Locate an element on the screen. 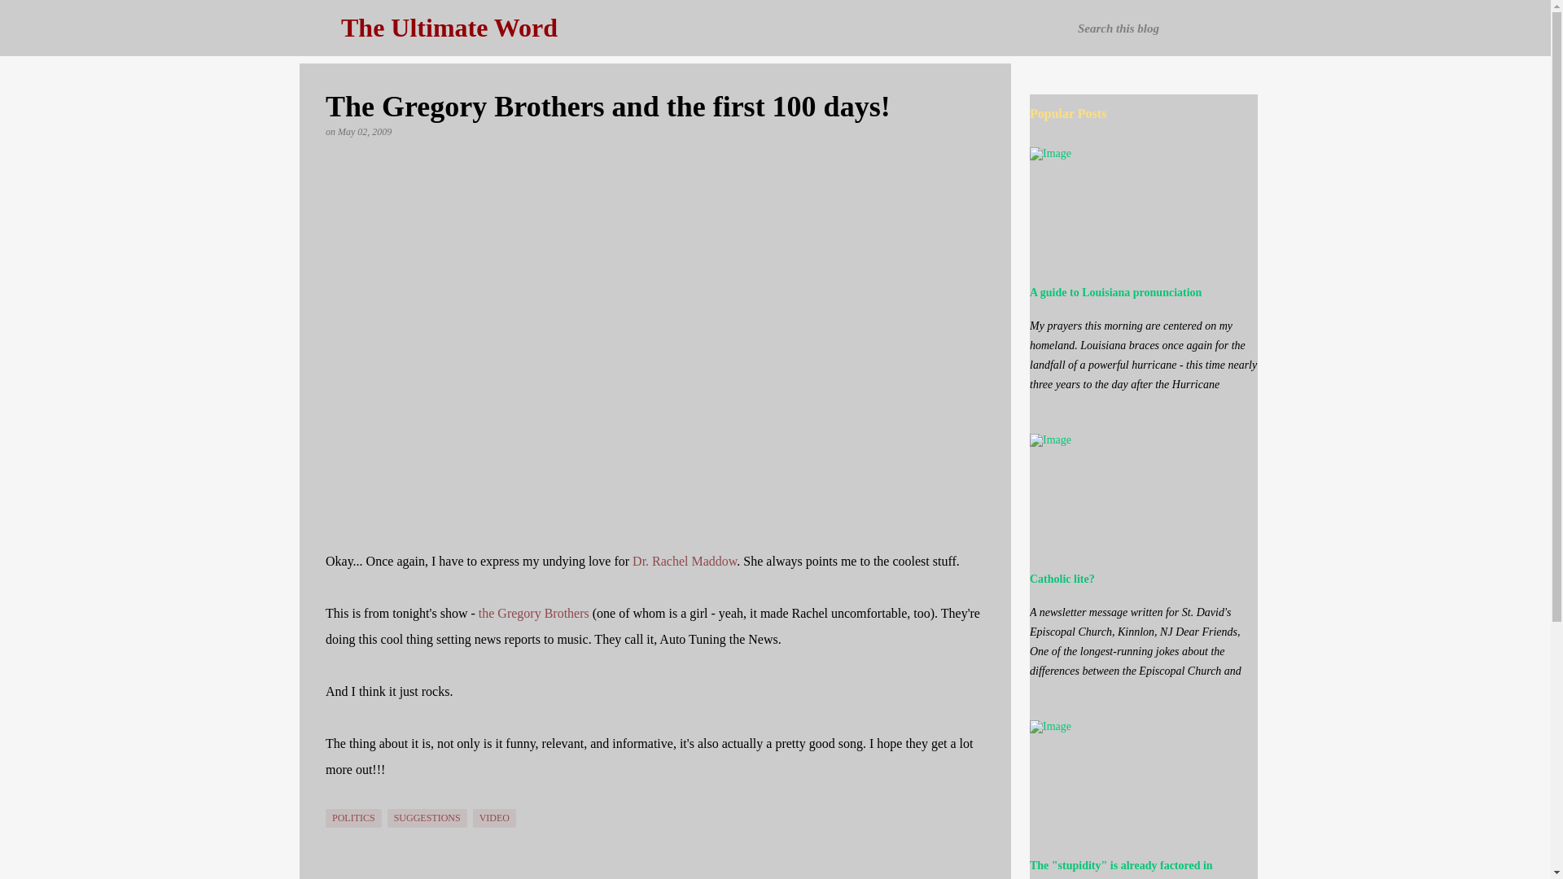  A guide to Louisiana pronunciation is located at coordinates (1115, 293).